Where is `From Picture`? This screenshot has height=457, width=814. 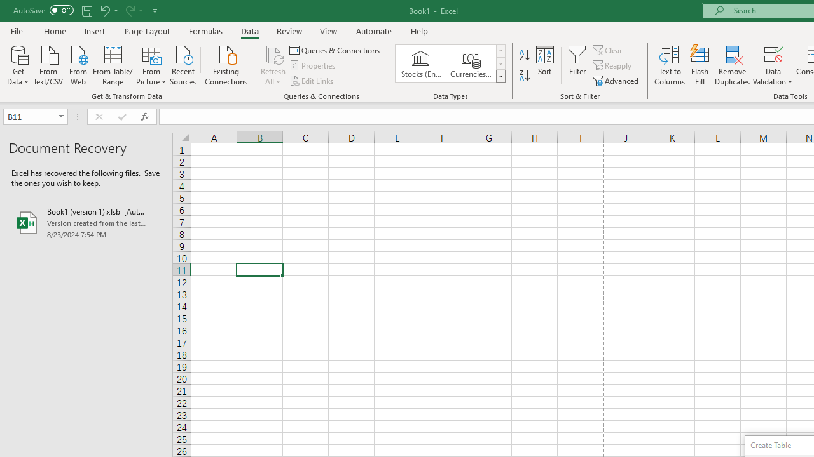
From Picture is located at coordinates (151, 64).